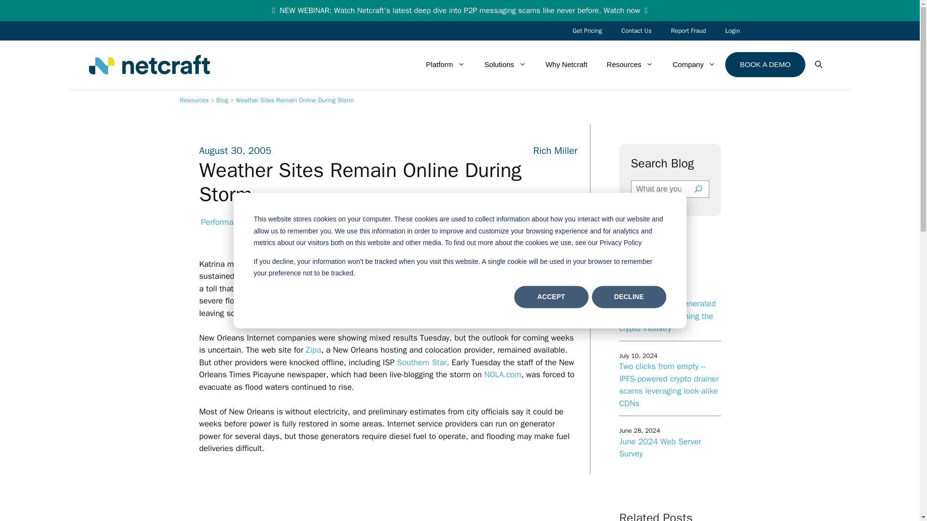  I want to click on Login, so click(732, 31).